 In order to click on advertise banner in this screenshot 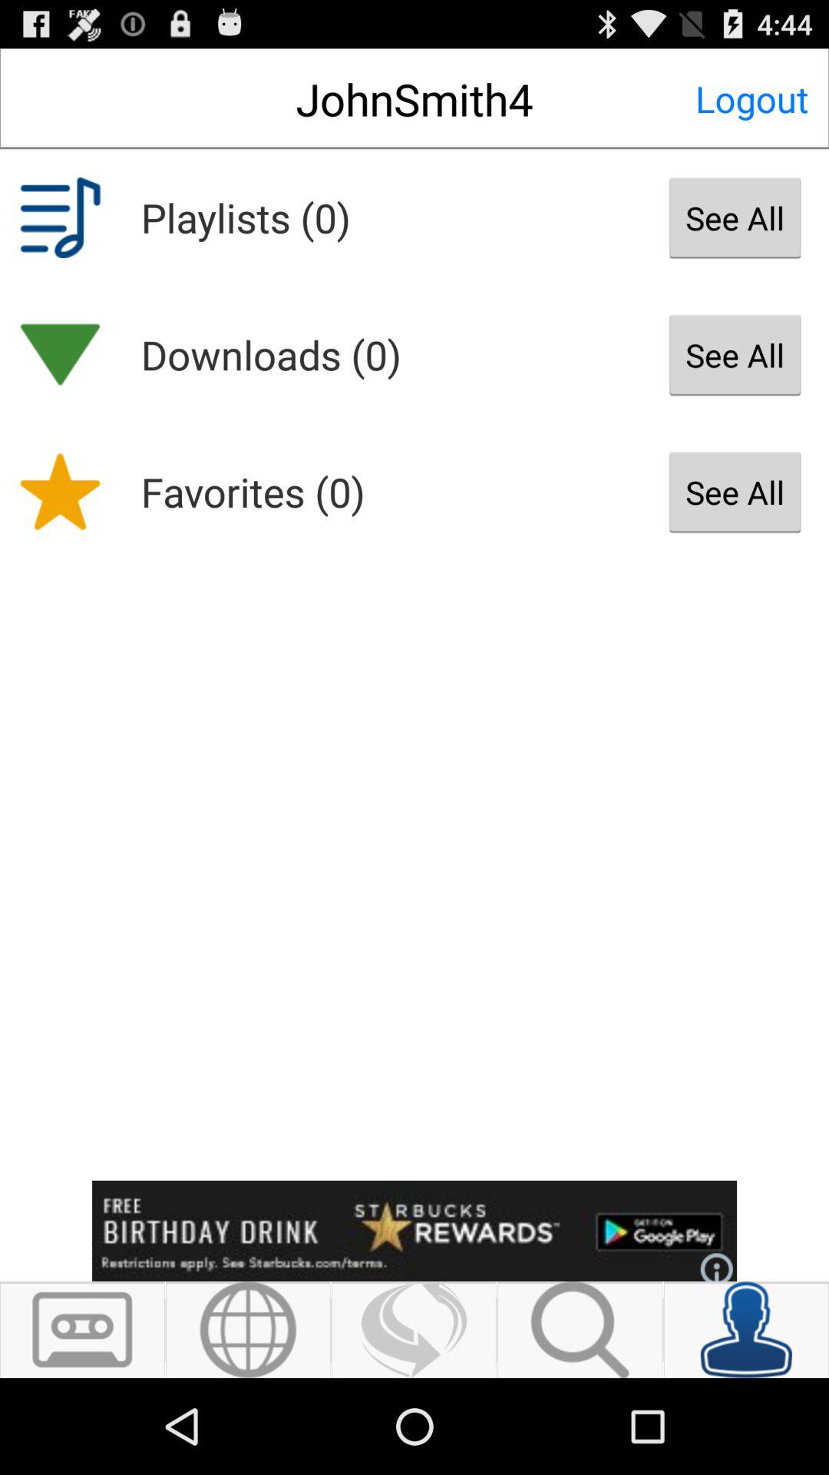, I will do `click(414, 1231)`.